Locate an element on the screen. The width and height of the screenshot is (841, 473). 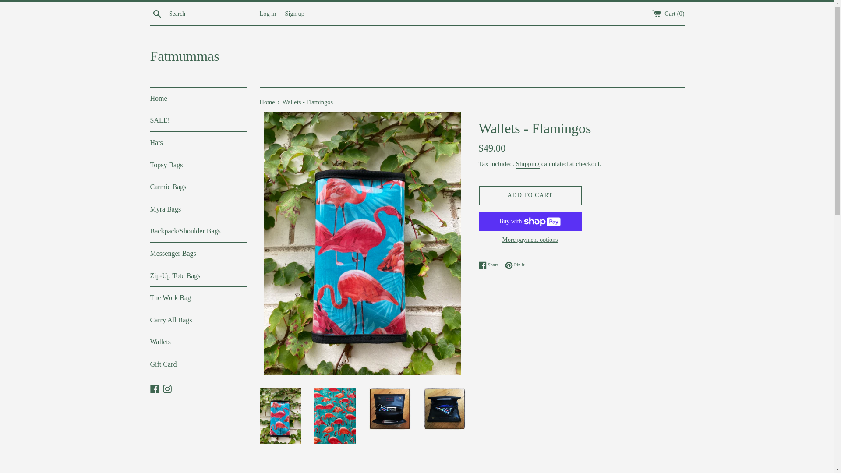
Carry All Bags is located at coordinates (198, 320).